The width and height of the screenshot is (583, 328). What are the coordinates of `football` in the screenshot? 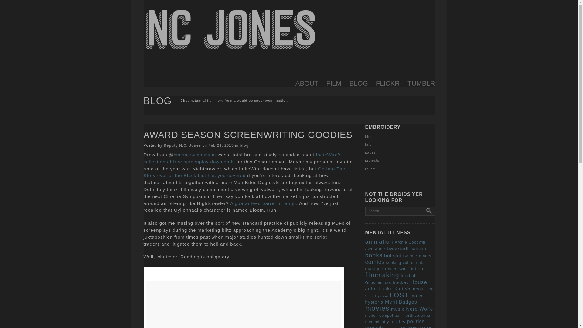 It's located at (409, 276).